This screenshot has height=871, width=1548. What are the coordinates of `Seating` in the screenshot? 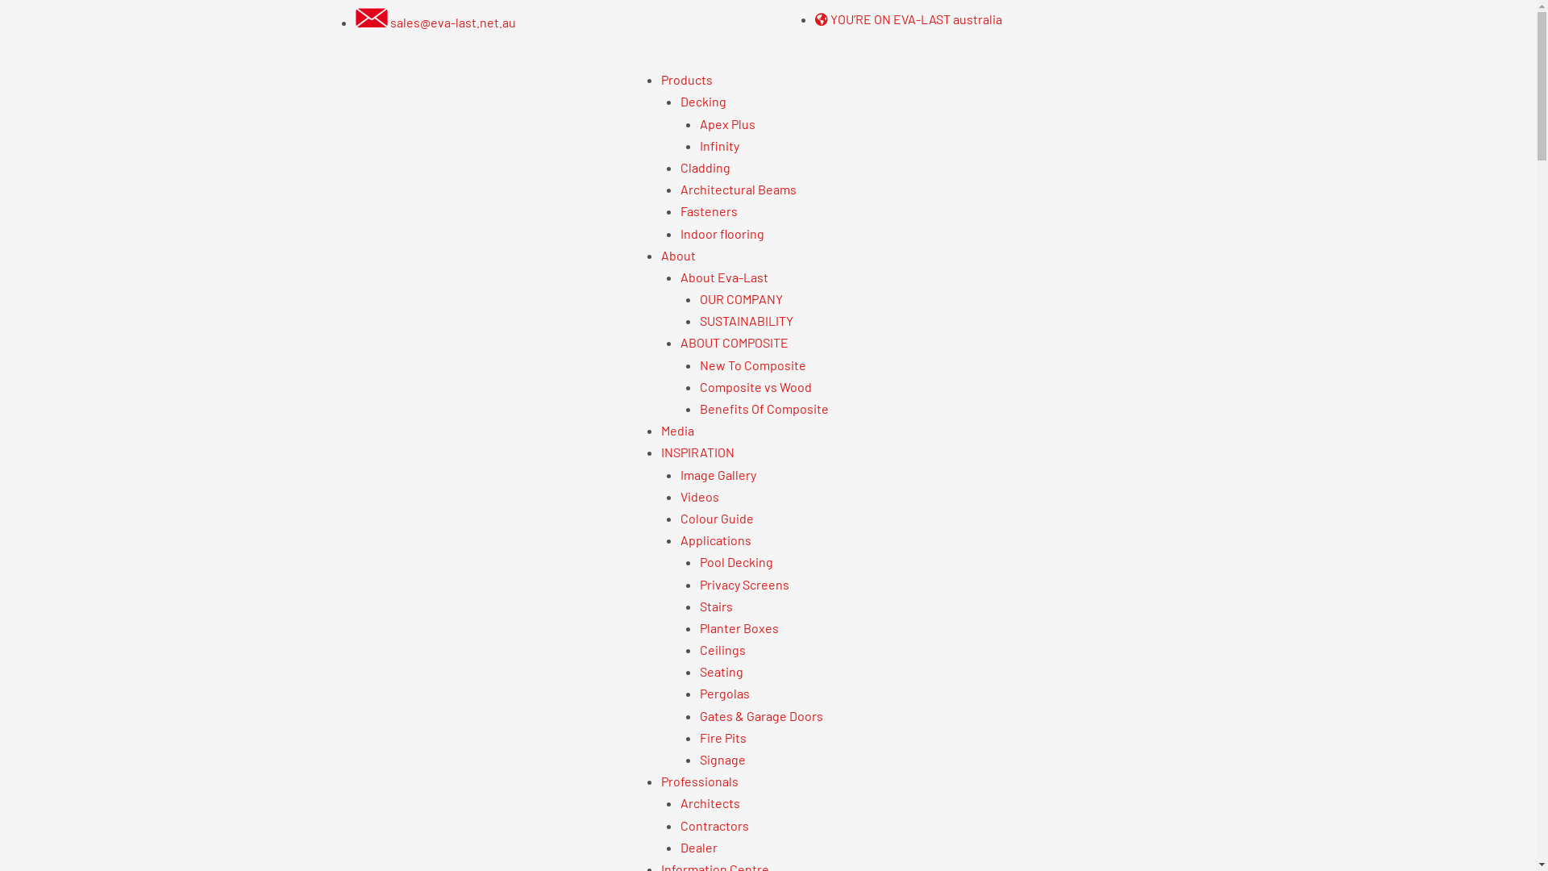 It's located at (722, 671).